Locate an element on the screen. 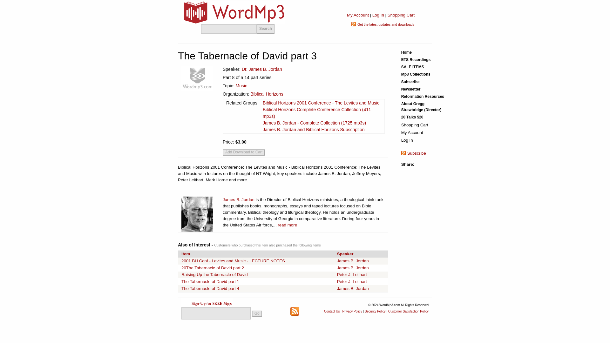  Search is located at coordinates (266, 29).